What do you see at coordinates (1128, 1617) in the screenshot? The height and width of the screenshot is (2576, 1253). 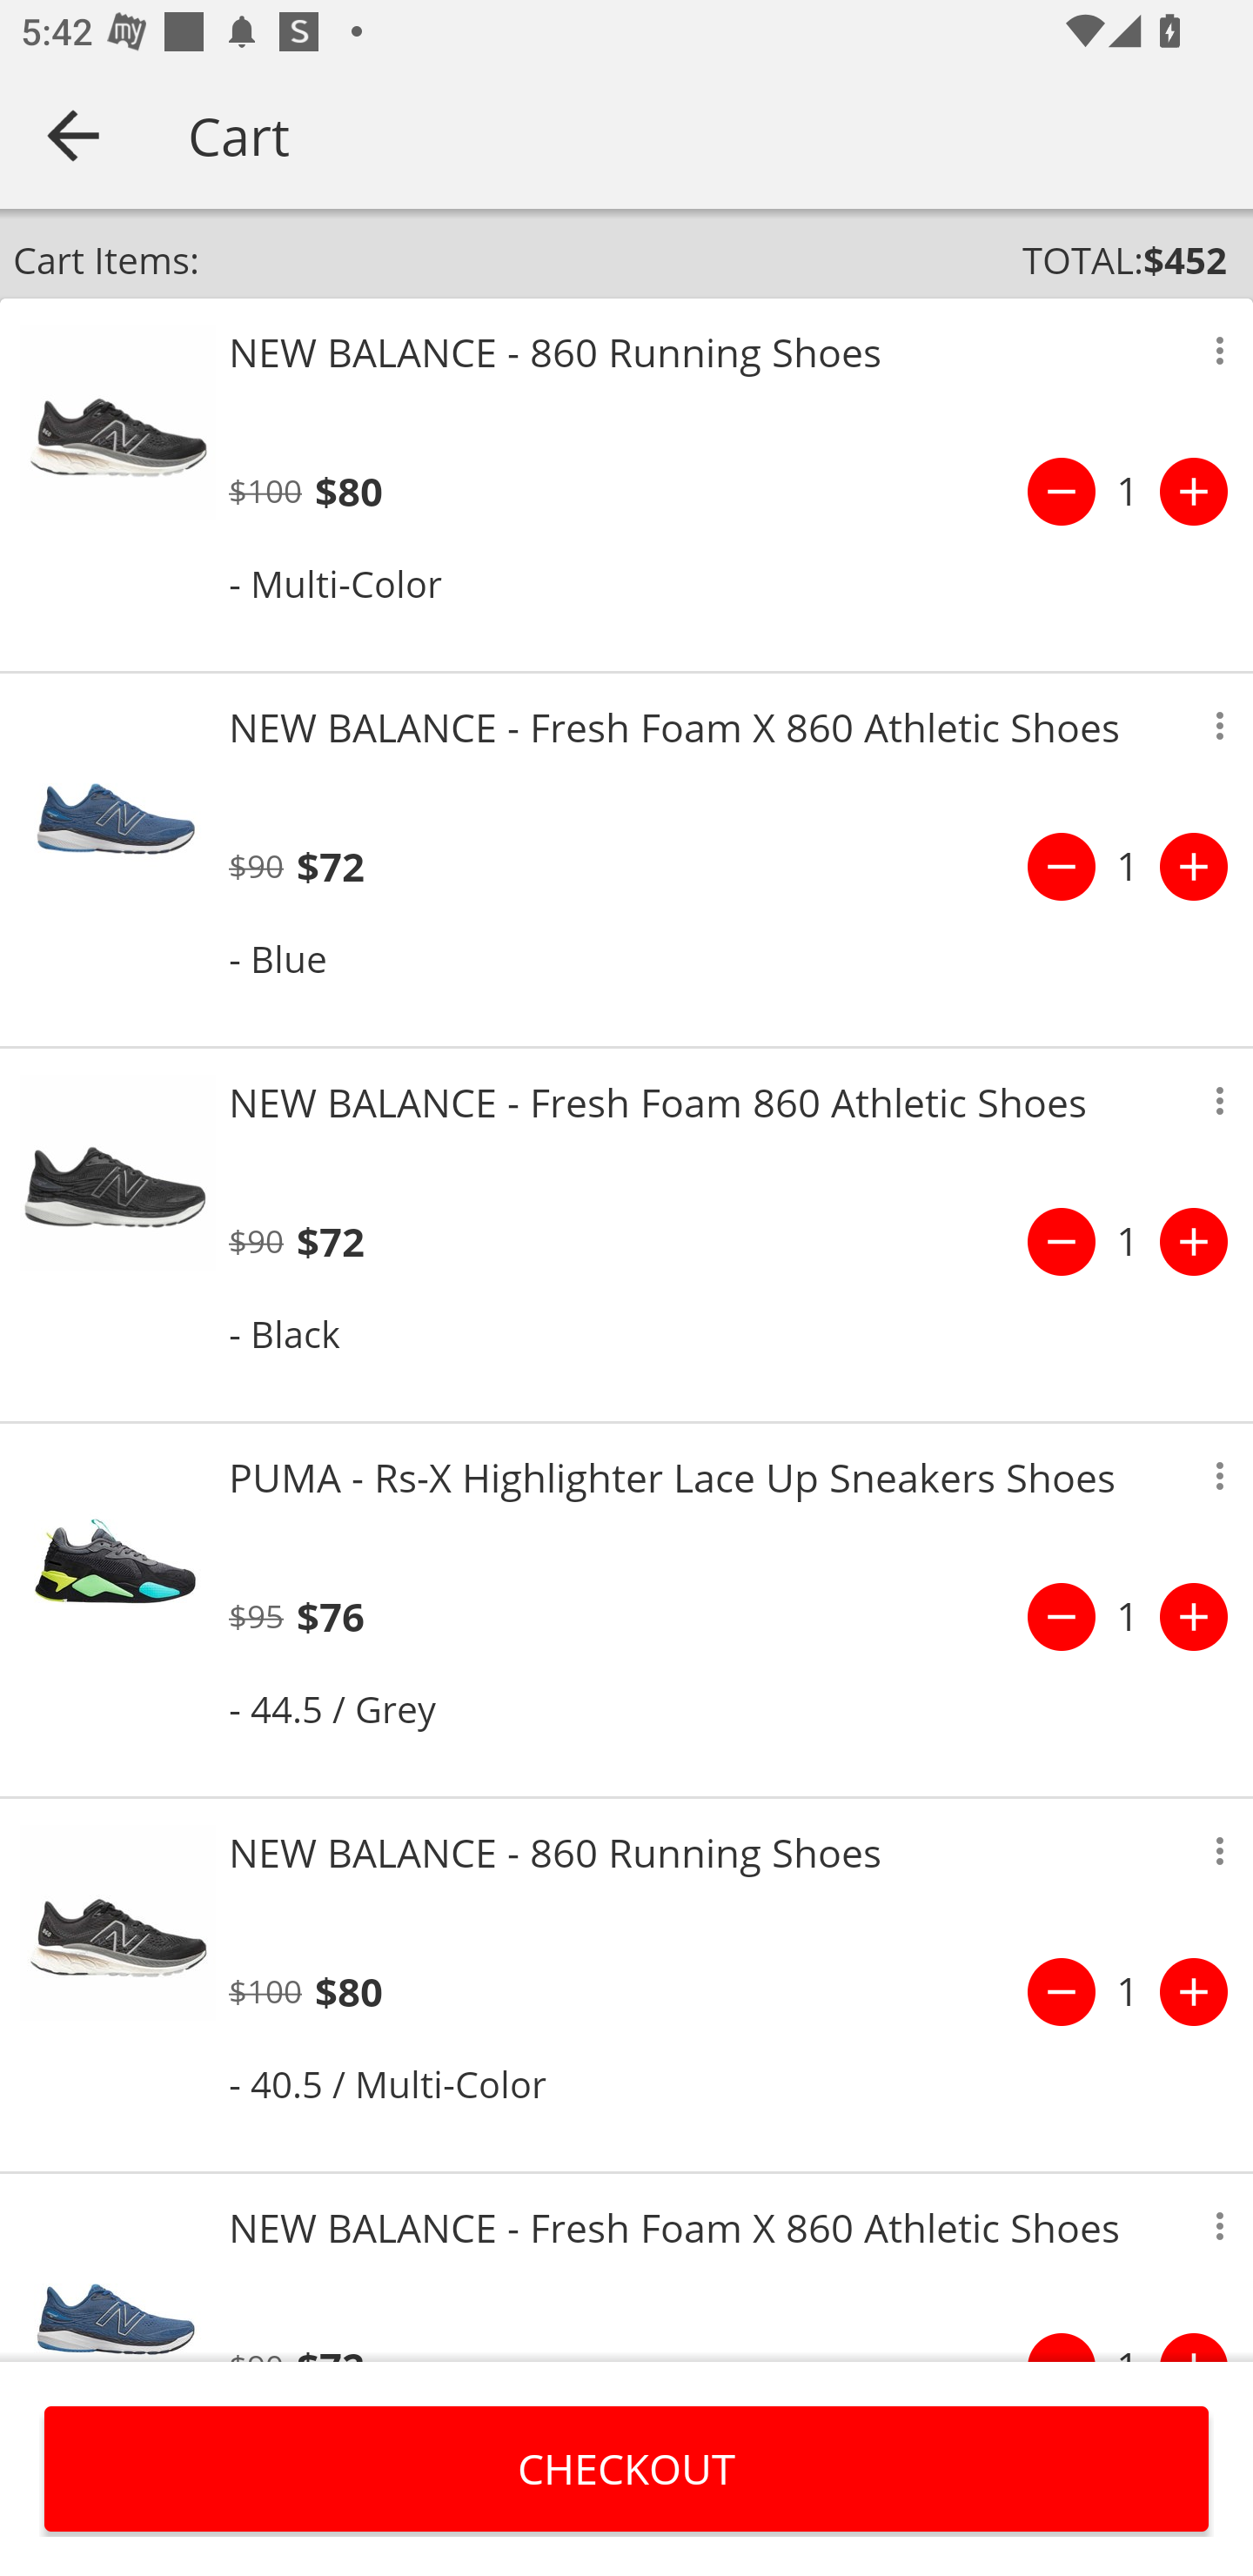 I see `1` at bounding box center [1128, 1617].